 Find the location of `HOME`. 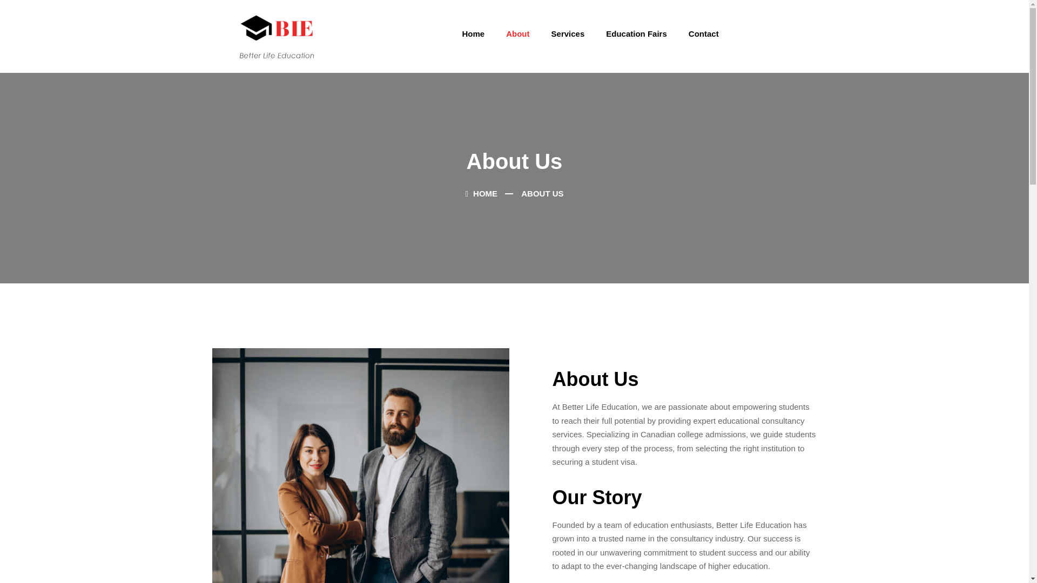

HOME is located at coordinates (481, 193).